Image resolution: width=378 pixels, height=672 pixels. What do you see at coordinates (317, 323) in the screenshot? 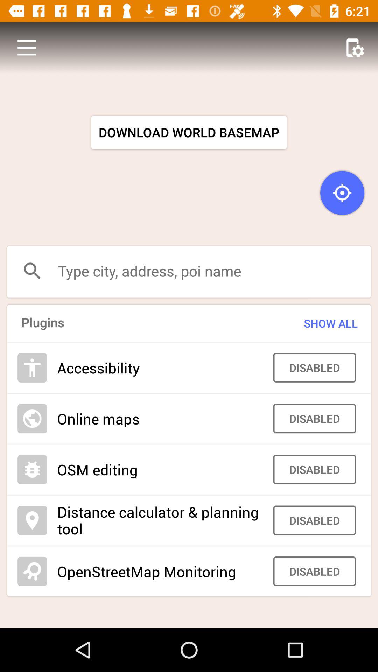
I see `select icon below the type city address` at bounding box center [317, 323].